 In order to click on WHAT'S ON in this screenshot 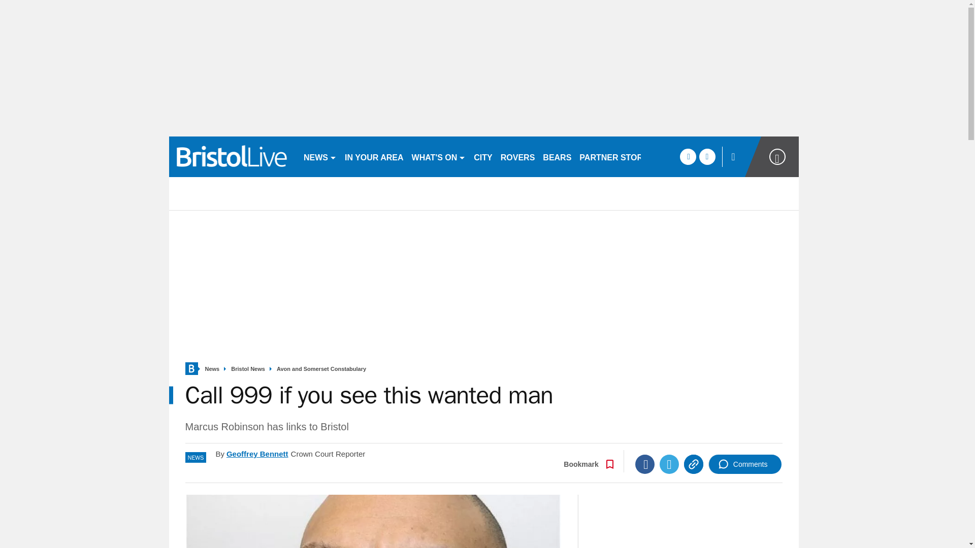, I will do `click(439, 156)`.